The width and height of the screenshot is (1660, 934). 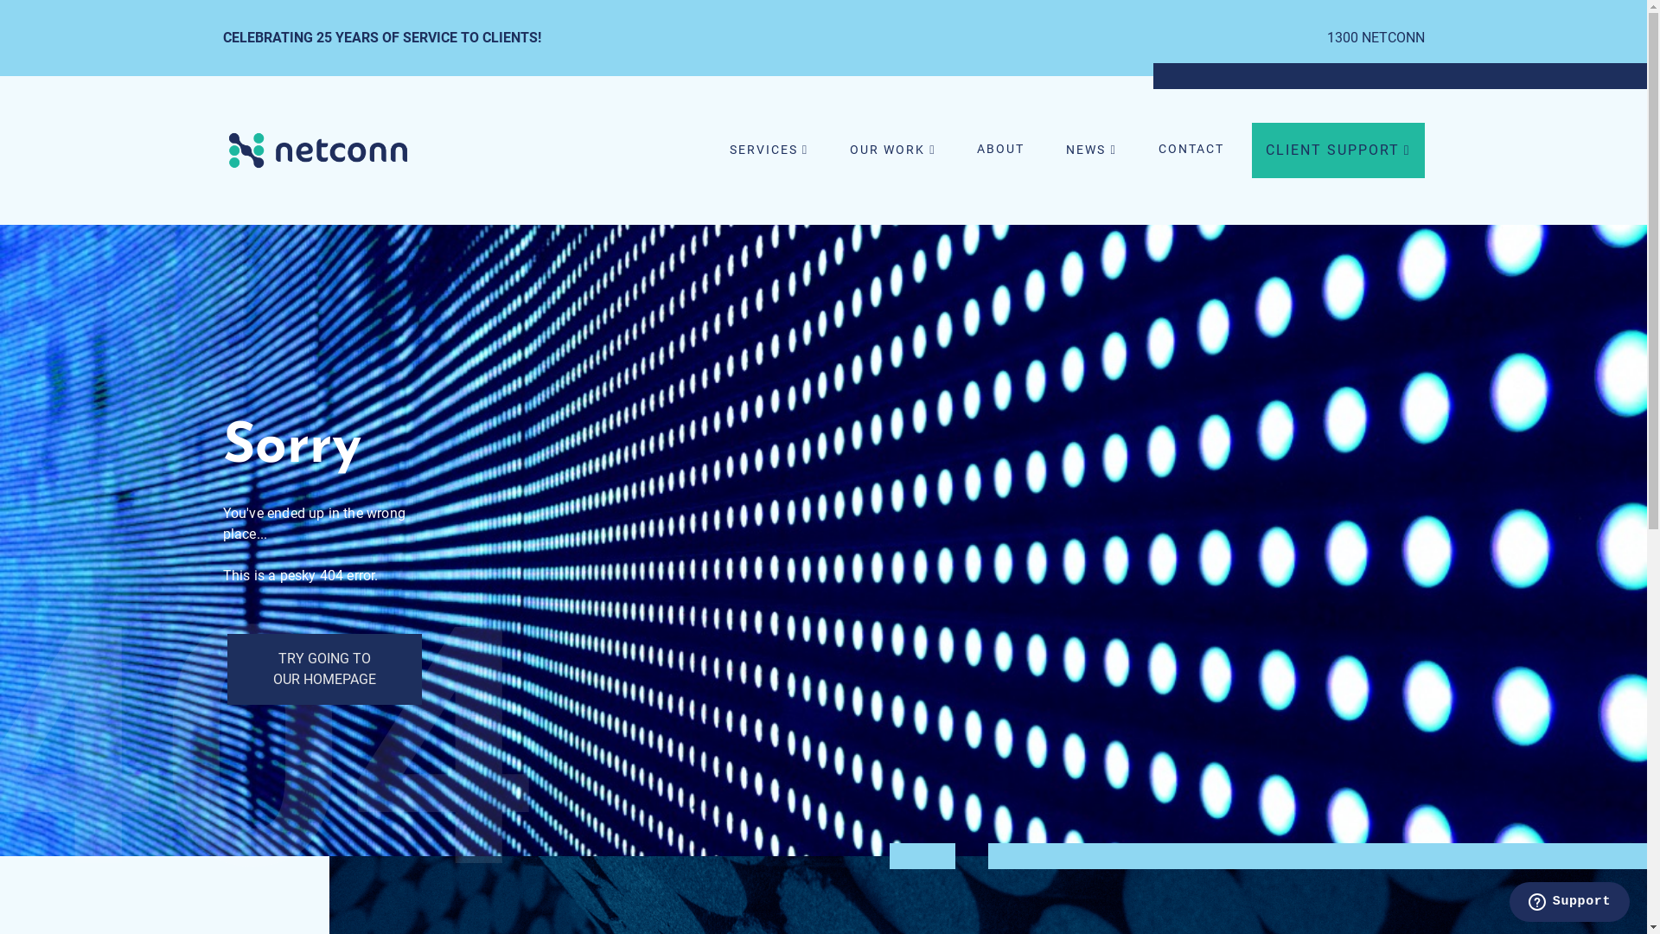 I want to click on 1300 NETCONN, so click(x=1375, y=38).